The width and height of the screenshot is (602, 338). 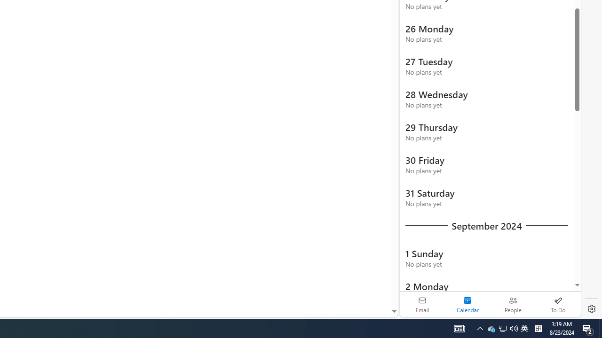 I want to click on Email, so click(x=422, y=304).